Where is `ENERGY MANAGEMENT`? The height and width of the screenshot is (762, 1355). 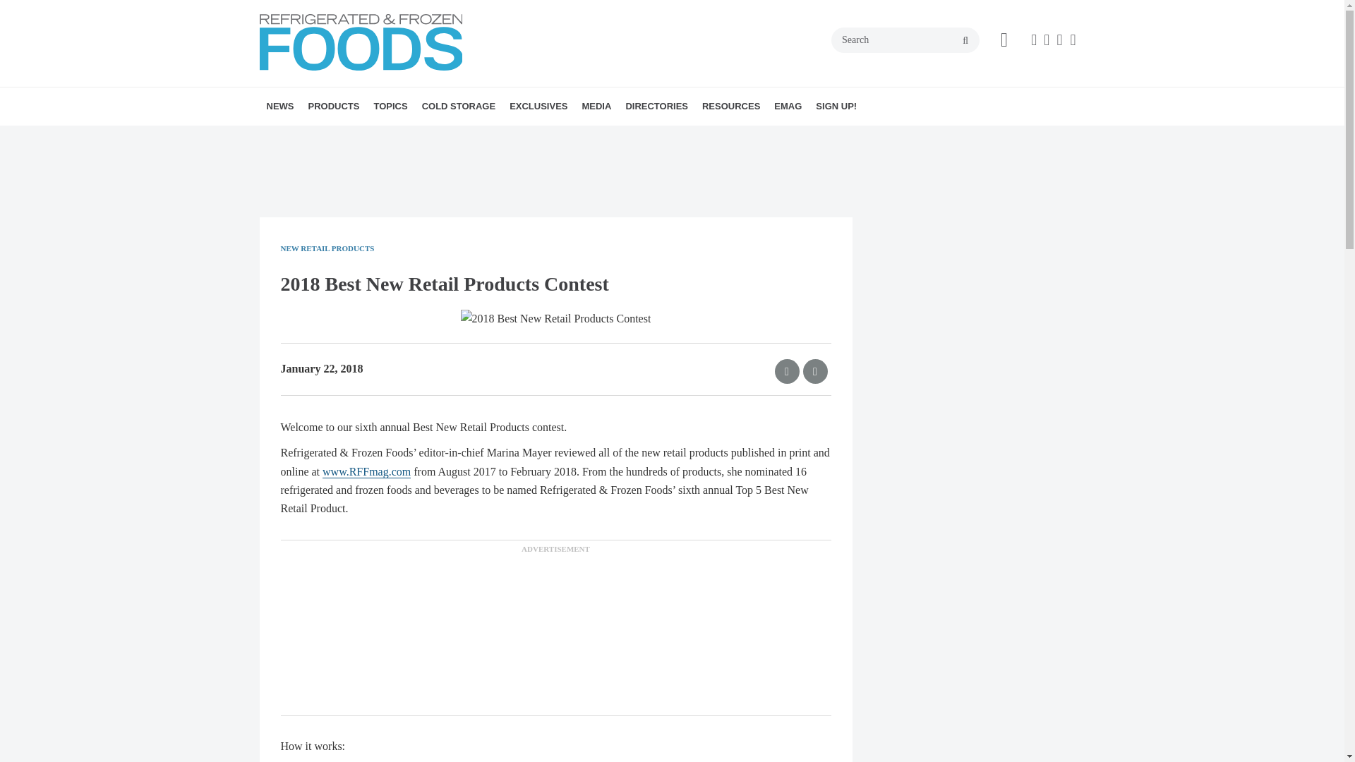 ENERGY MANAGEMENT is located at coordinates (462, 137).